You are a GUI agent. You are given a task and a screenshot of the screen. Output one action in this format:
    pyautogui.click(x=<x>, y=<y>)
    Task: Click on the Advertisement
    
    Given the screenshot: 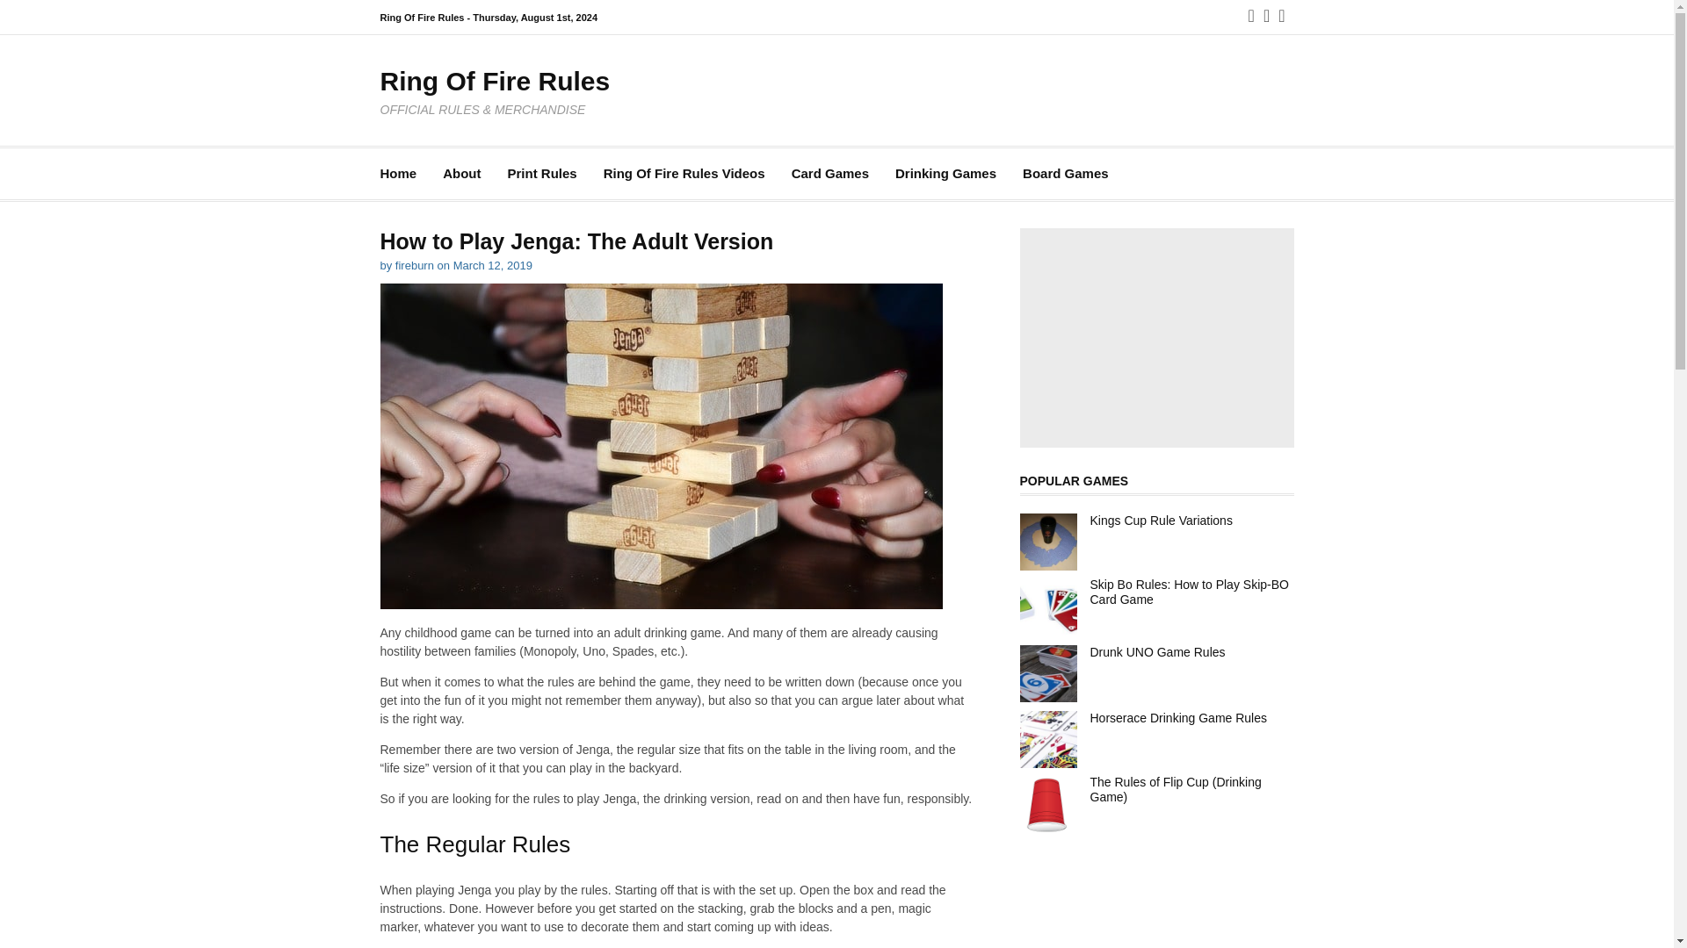 What is the action you would take?
    pyautogui.click(x=1156, y=337)
    